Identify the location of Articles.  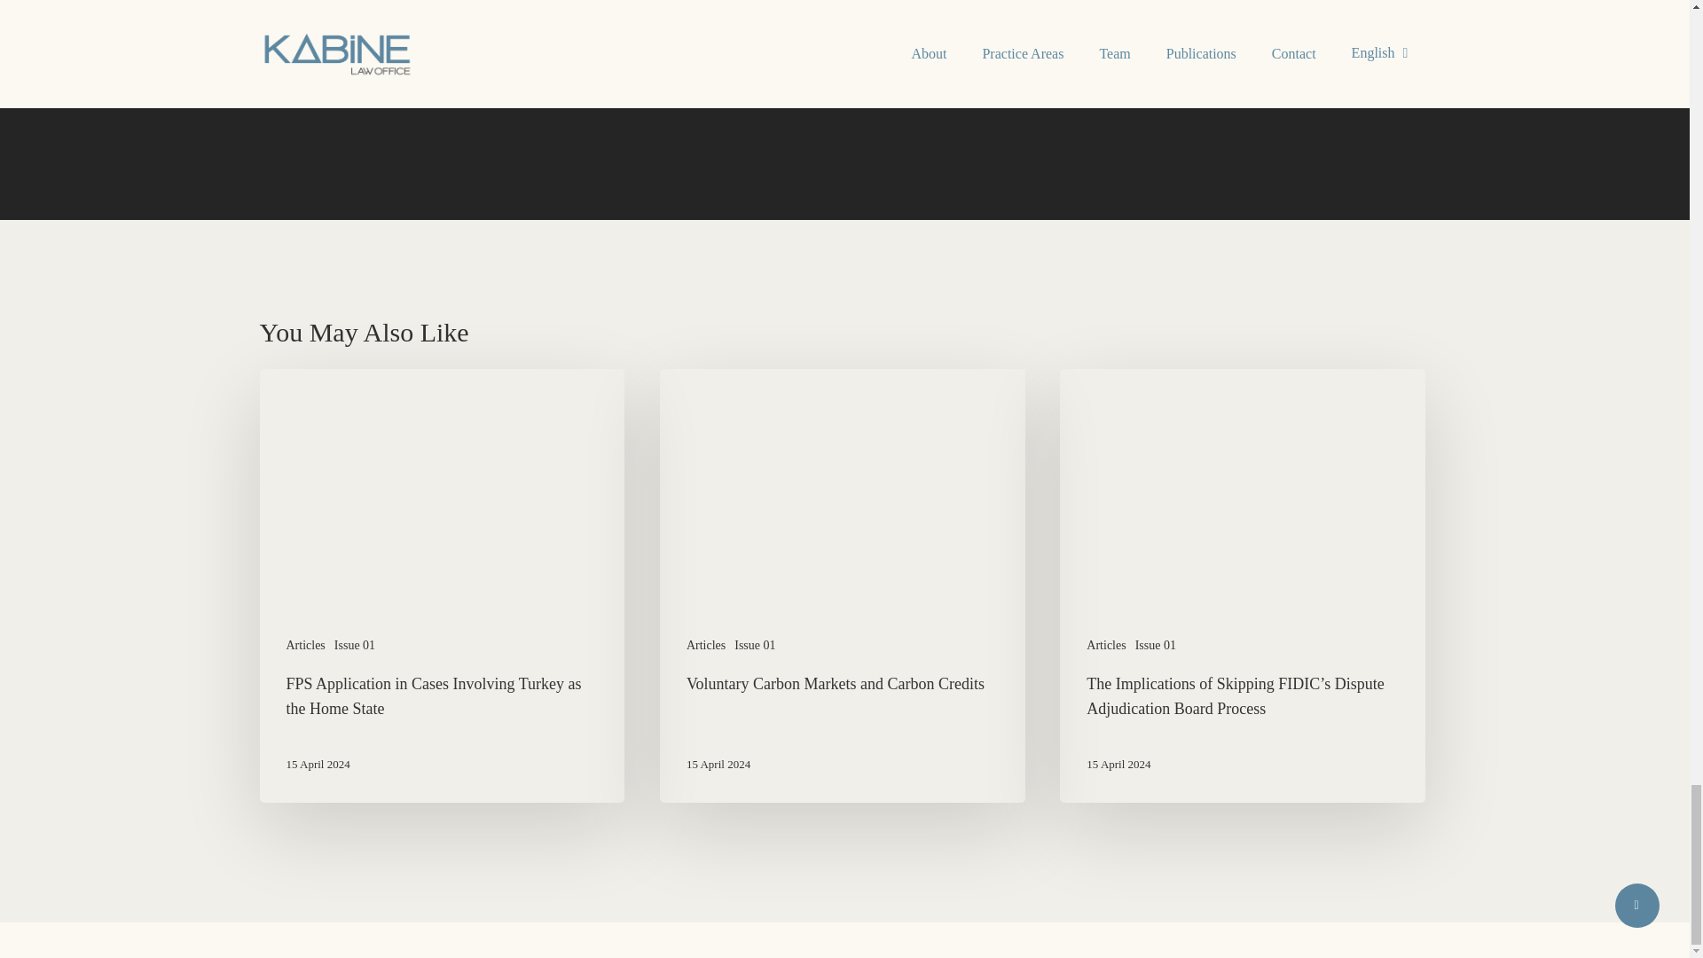
(705, 645).